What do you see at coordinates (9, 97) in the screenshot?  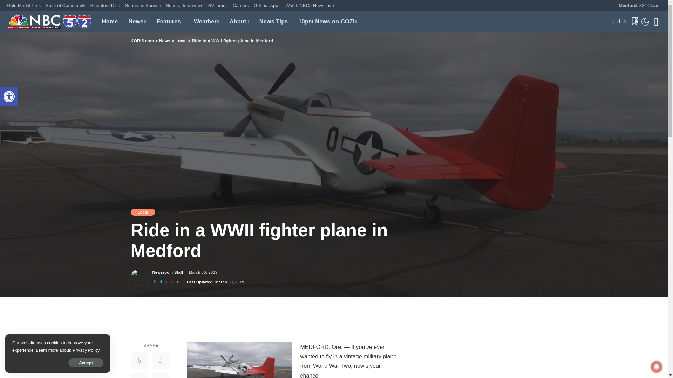 I see `Go to the News category archives.` at bounding box center [9, 97].